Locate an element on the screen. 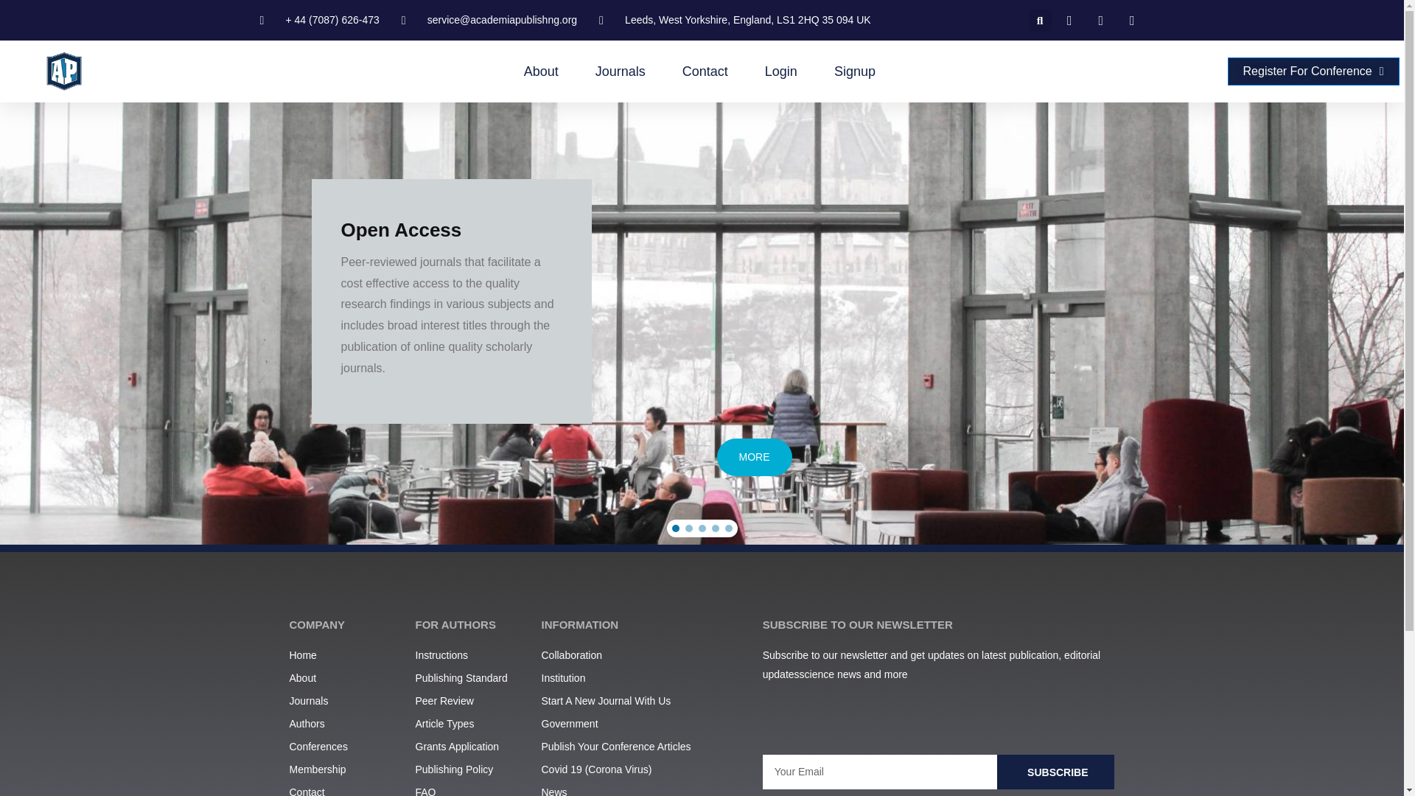 This screenshot has width=1415, height=796. Instructions is located at coordinates (471, 655).